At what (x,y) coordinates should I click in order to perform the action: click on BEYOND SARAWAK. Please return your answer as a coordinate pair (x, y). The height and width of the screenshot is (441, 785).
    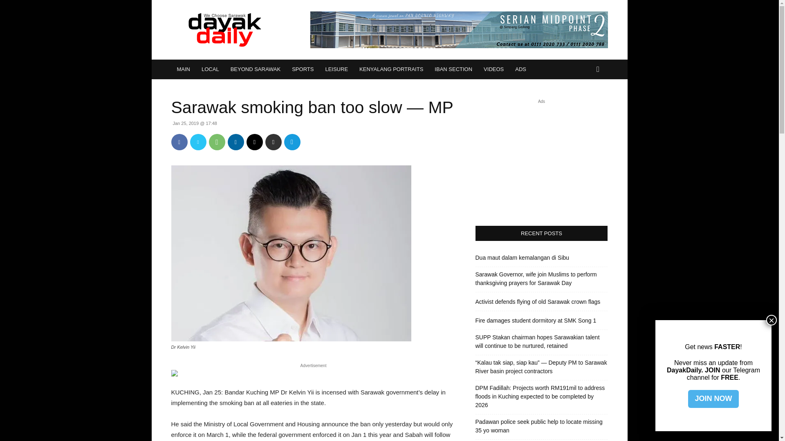
    Looking at the image, I should click on (255, 69).